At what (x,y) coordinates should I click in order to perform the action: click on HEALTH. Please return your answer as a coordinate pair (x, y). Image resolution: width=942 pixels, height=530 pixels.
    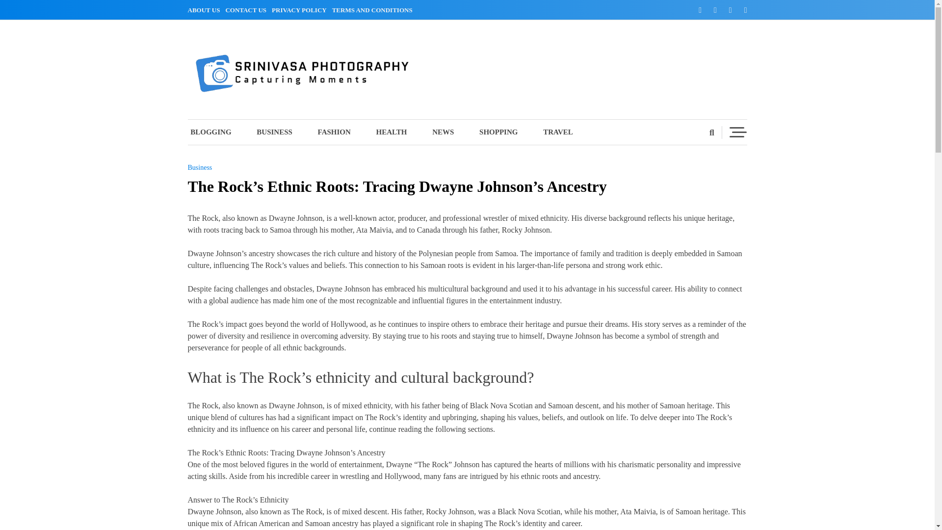
    Looking at the image, I should click on (392, 132).